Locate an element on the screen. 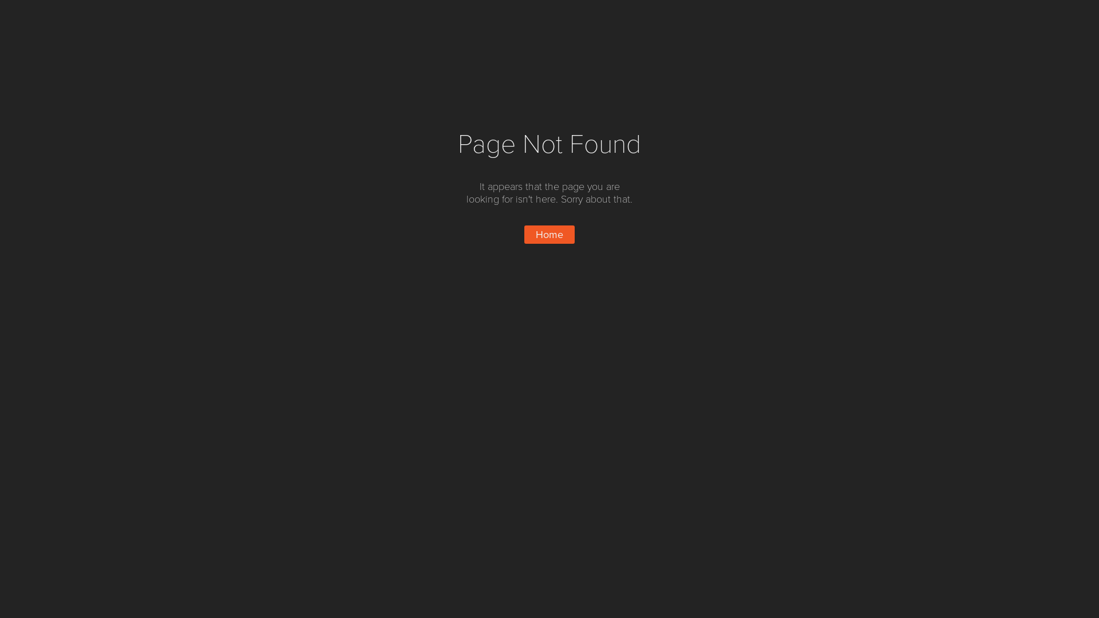  Home is located at coordinates (549, 235).